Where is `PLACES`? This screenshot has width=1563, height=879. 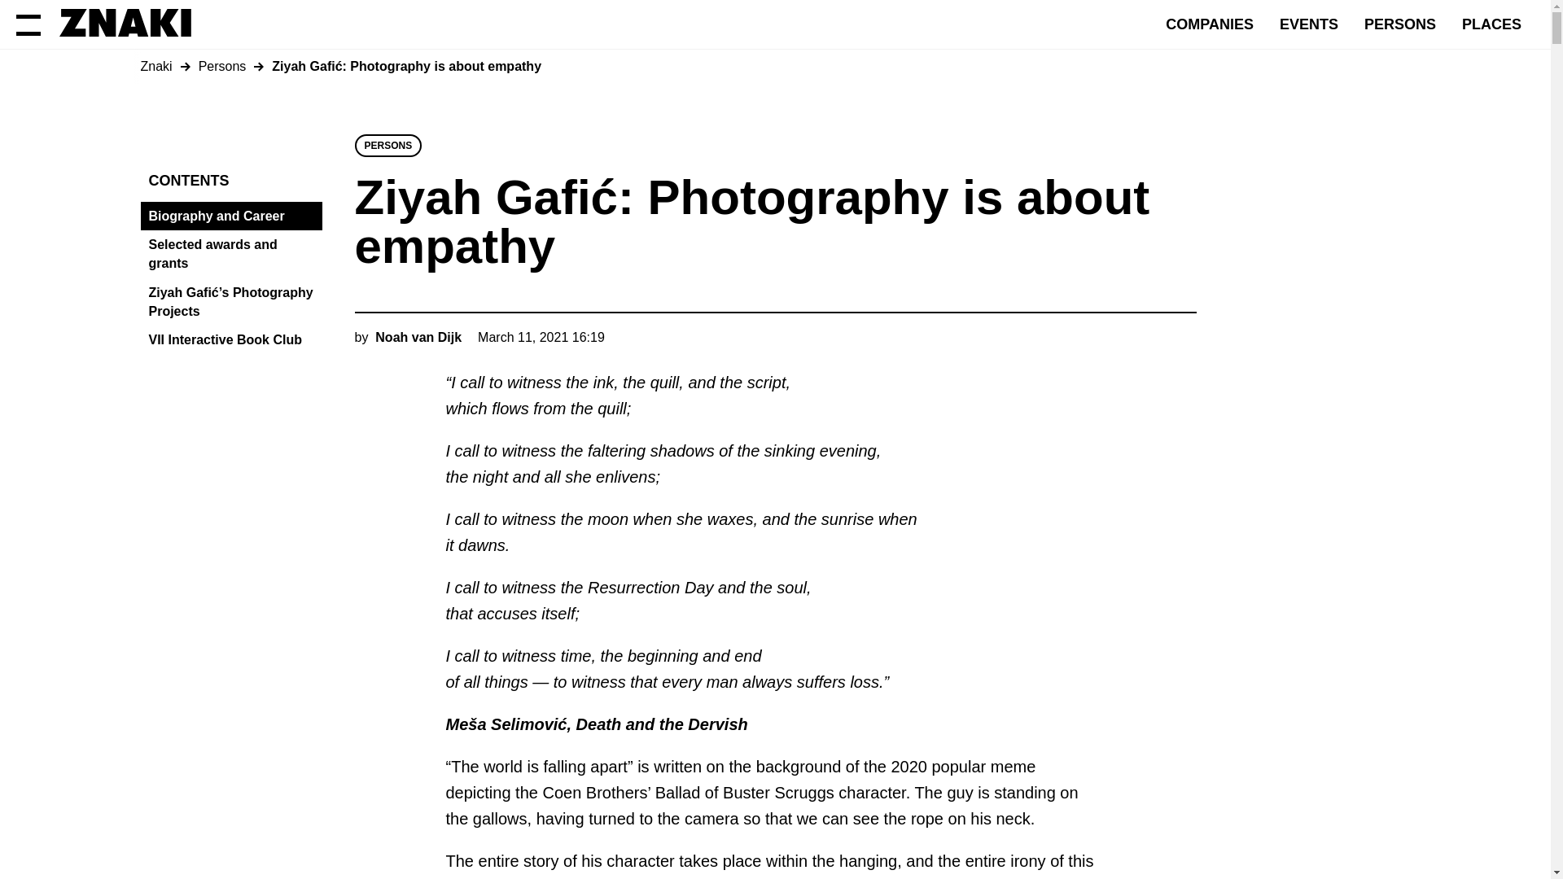
PLACES is located at coordinates (1491, 24).